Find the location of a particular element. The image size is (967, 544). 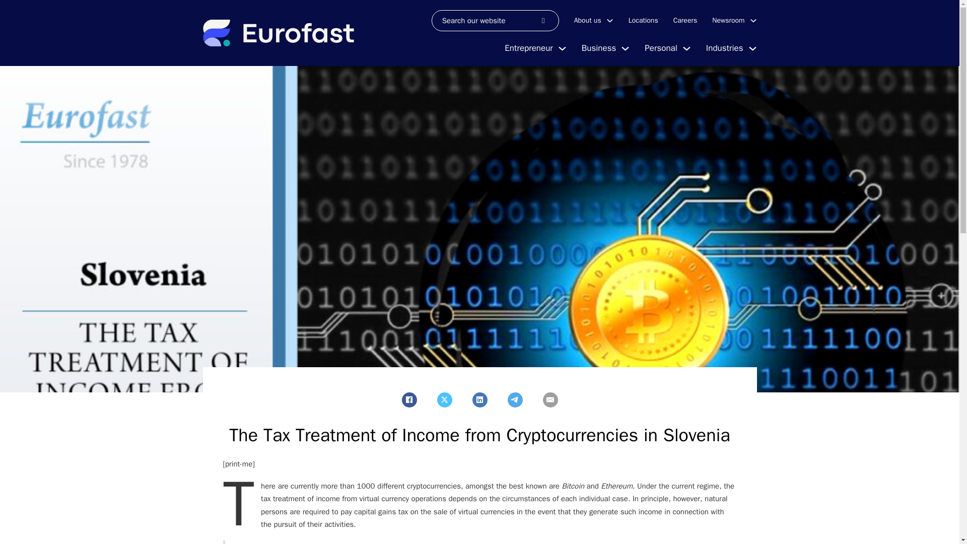

Locations is located at coordinates (644, 20).